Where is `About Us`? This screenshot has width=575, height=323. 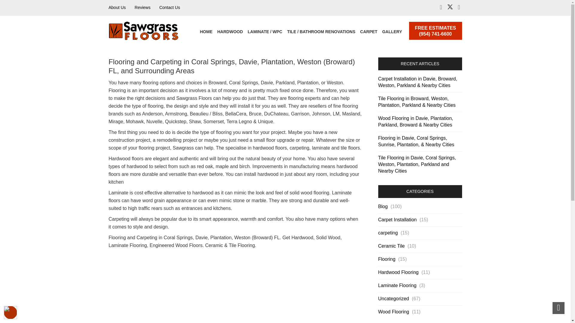
About Us is located at coordinates (117, 7).